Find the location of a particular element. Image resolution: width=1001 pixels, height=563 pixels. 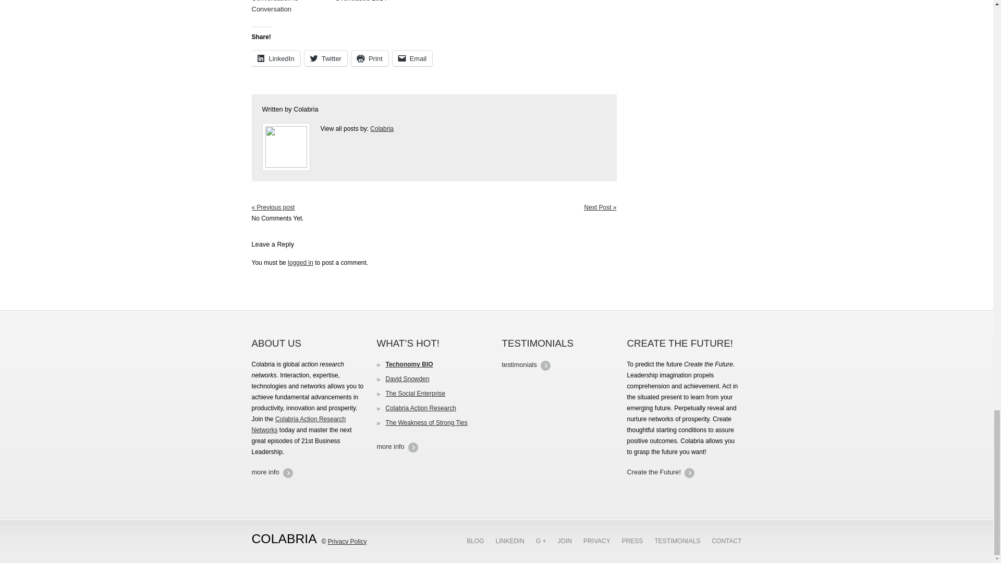

Click to share on Twitter is located at coordinates (325, 58).